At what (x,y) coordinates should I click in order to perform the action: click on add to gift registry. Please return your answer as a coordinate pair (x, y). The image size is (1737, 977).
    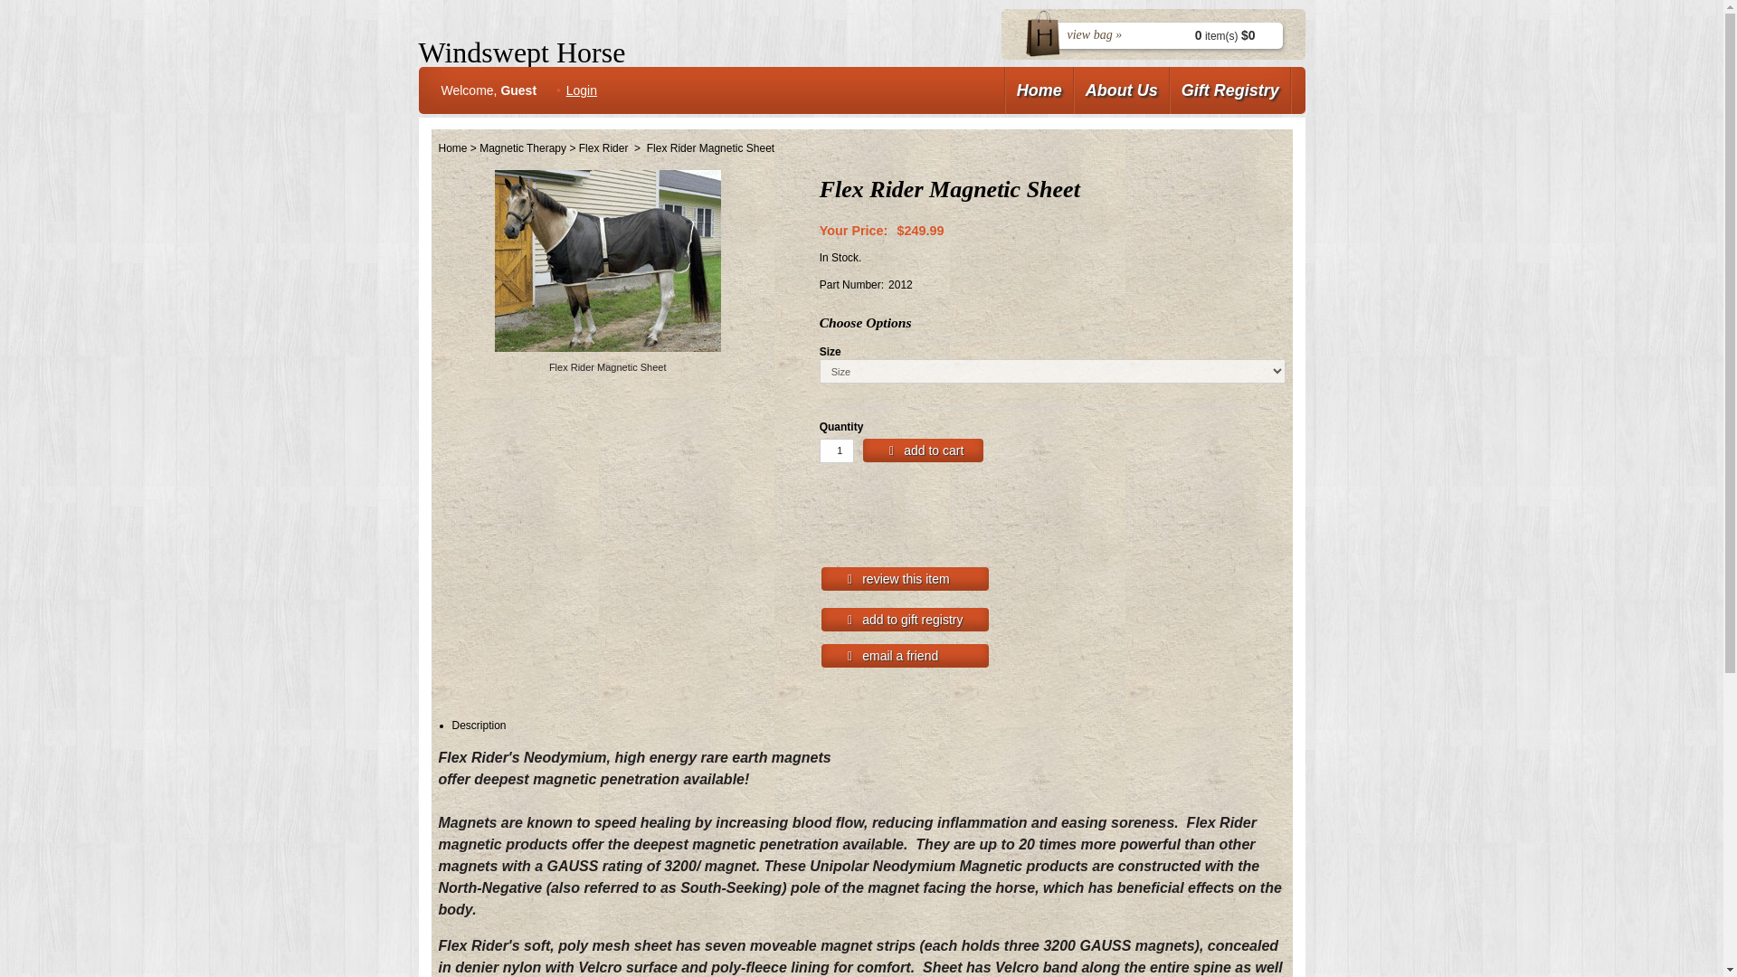
    Looking at the image, I should click on (905, 619).